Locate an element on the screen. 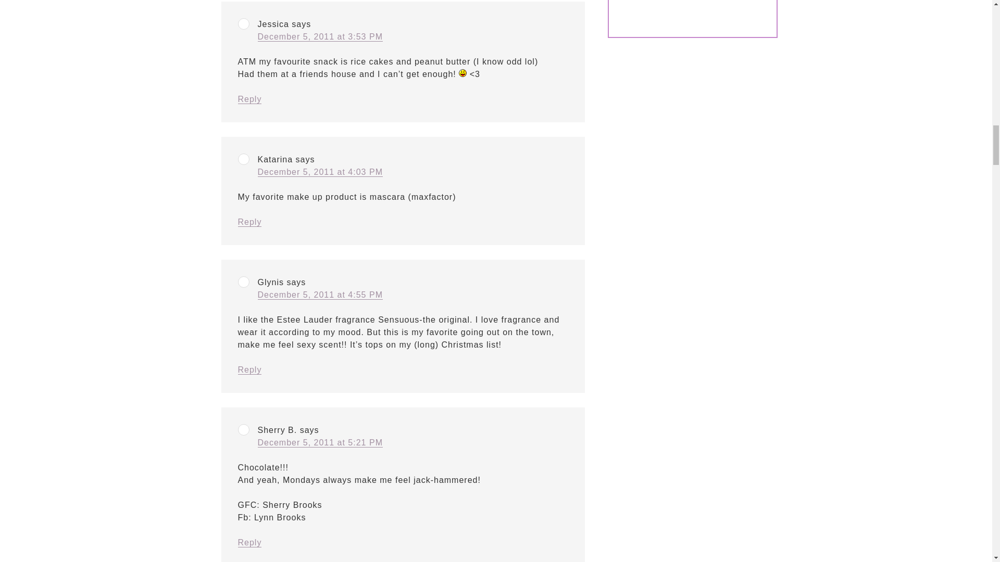  Reply is located at coordinates (249, 542).